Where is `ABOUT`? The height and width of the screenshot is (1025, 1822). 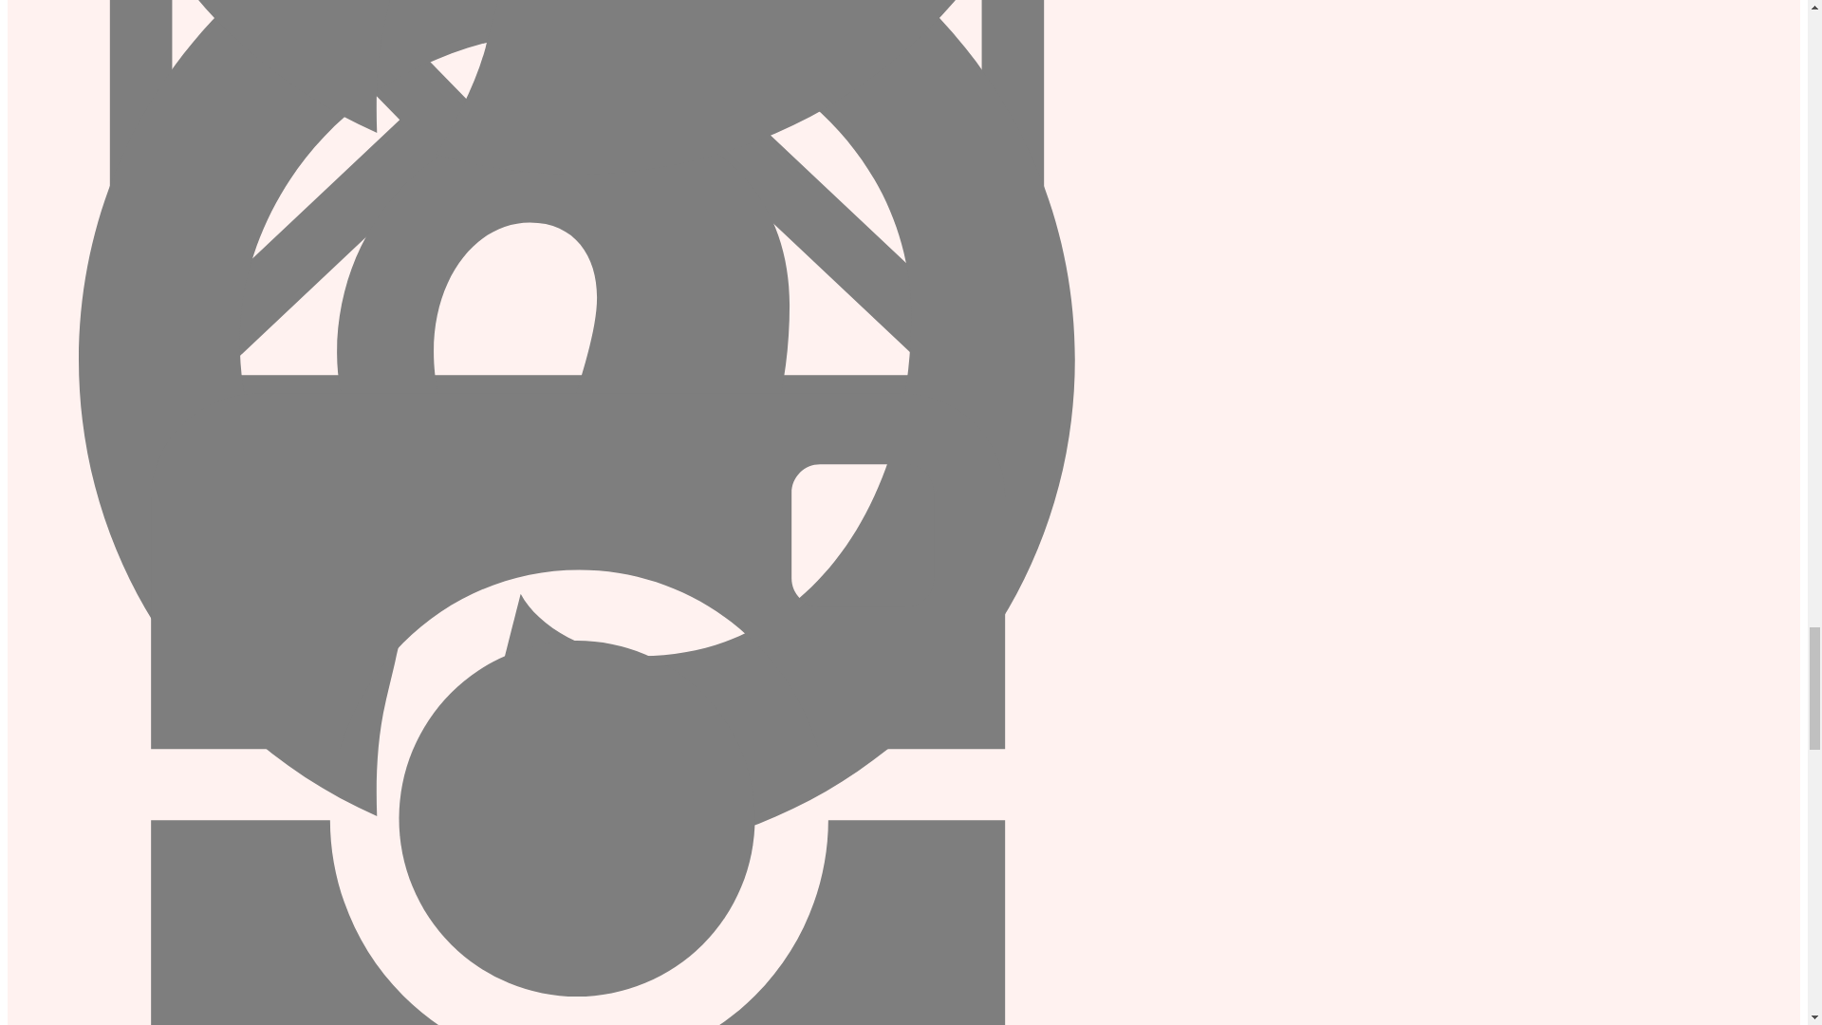
ABOUT is located at coordinates (576, 770).